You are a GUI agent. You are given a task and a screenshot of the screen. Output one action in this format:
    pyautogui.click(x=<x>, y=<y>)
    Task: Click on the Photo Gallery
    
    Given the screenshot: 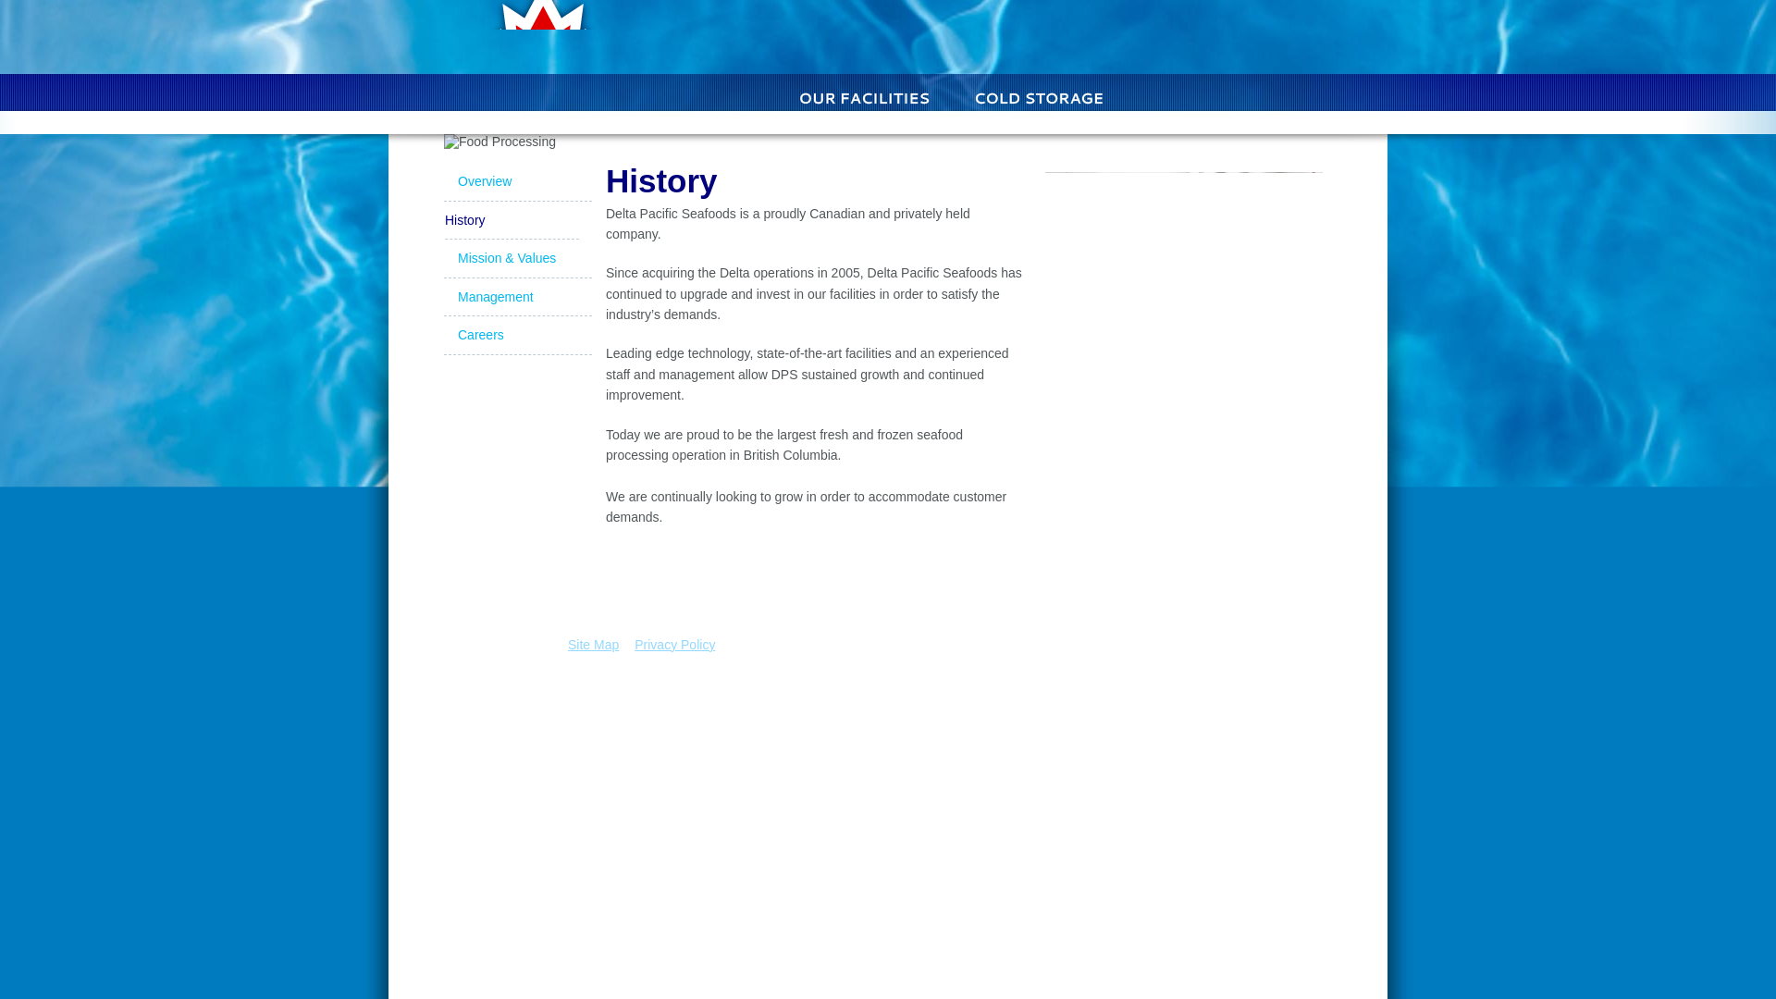 What is the action you would take?
    pyautogui.click(x=1119, y=35)
    